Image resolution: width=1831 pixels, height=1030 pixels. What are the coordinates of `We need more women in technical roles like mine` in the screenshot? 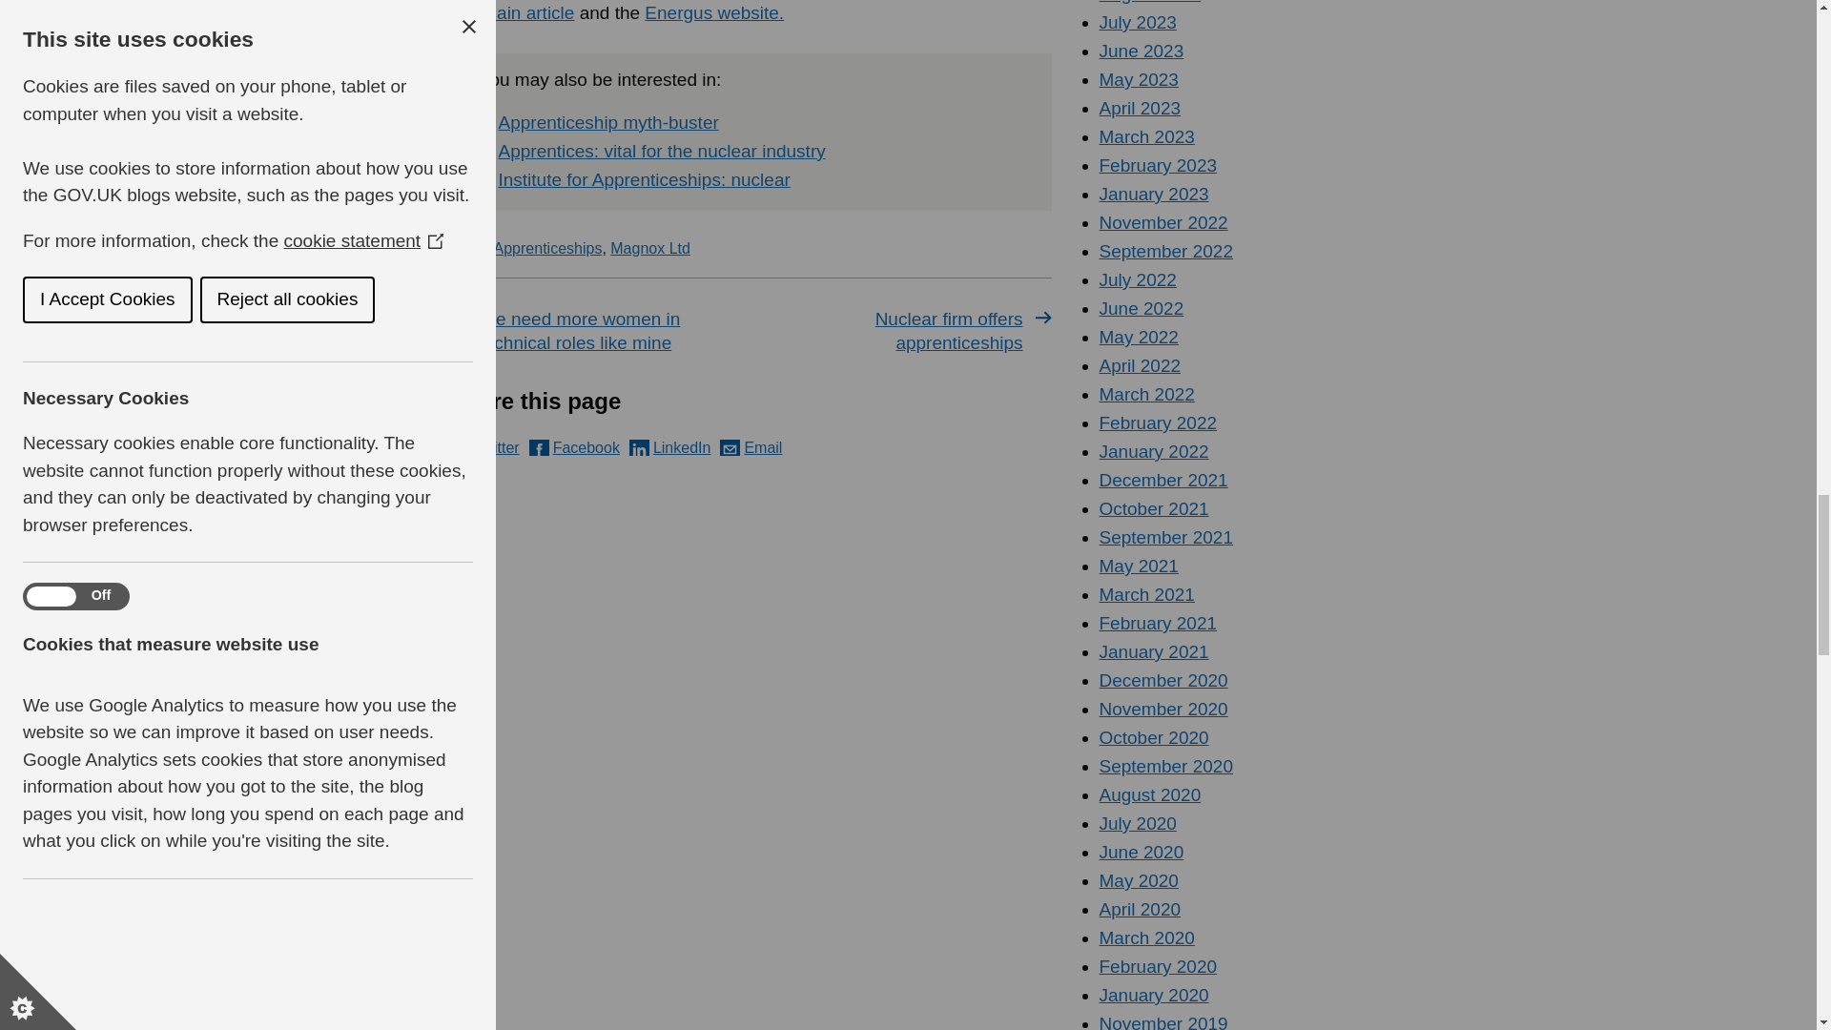 It's located at (597, 330).